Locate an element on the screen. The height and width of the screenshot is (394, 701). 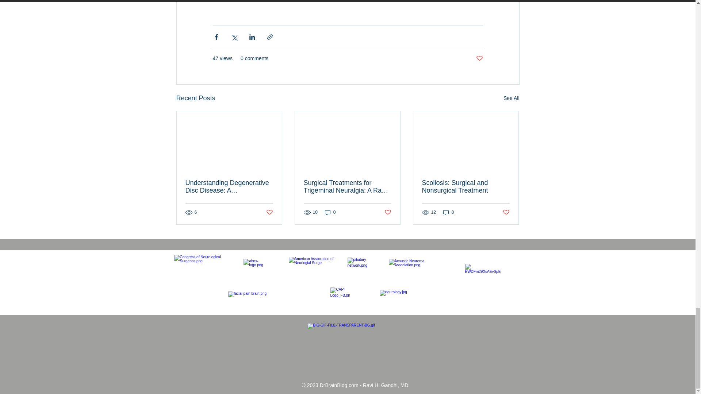
0 is located at coordinates (448, 212).